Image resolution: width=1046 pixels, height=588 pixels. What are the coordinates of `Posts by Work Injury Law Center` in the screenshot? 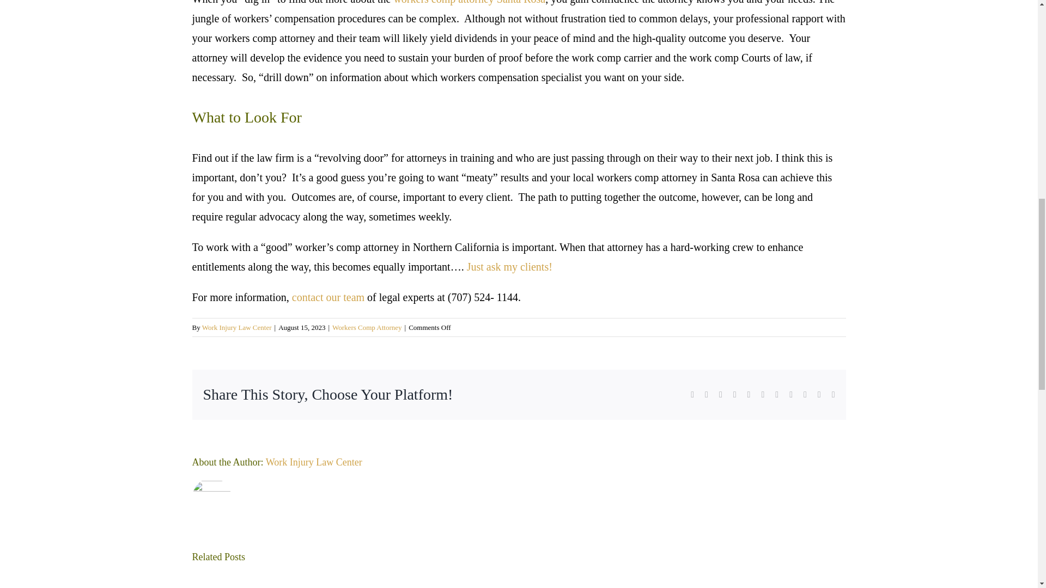 It's located at (236, 328).